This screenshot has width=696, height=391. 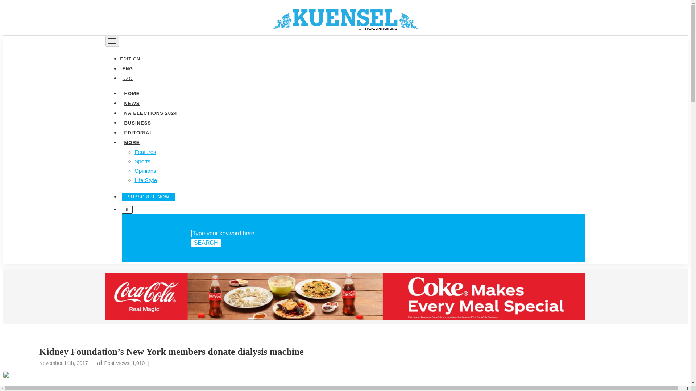 What do you see at coordinates (131, 142) in the screenshot?
I see `MORE` at bounding box center [131, 142].